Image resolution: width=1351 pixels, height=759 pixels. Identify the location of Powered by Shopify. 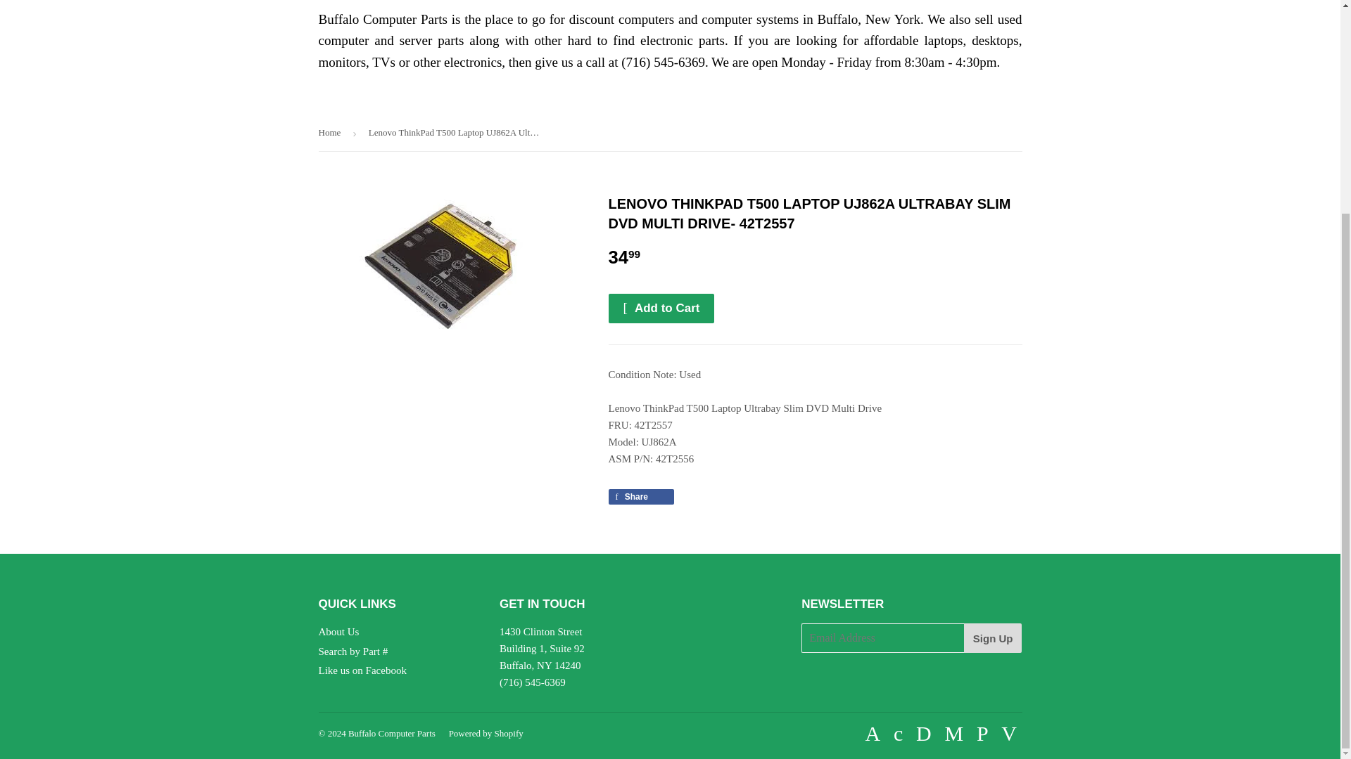
(486, 732).